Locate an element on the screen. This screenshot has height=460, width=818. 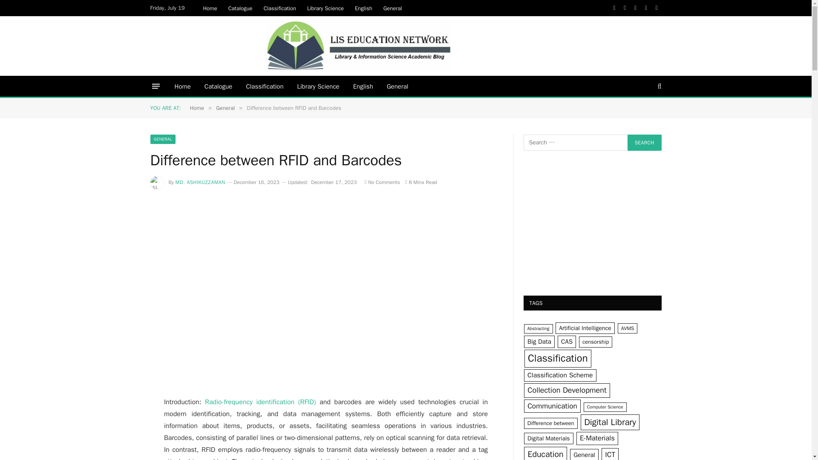
Classification is located at coordinates (264, 86).